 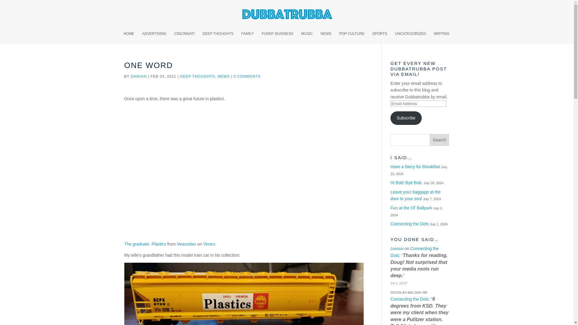 I want to click on Search, so click(x=440, y=140).